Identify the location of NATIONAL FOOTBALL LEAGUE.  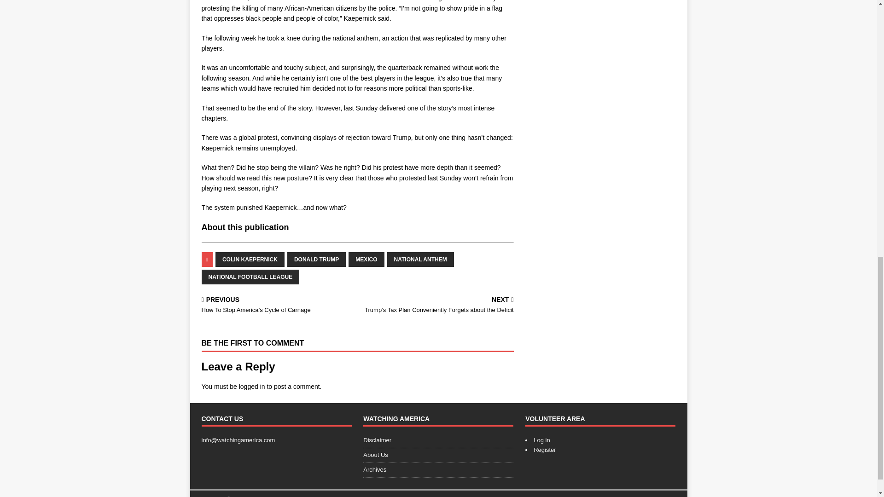
(250, 277).